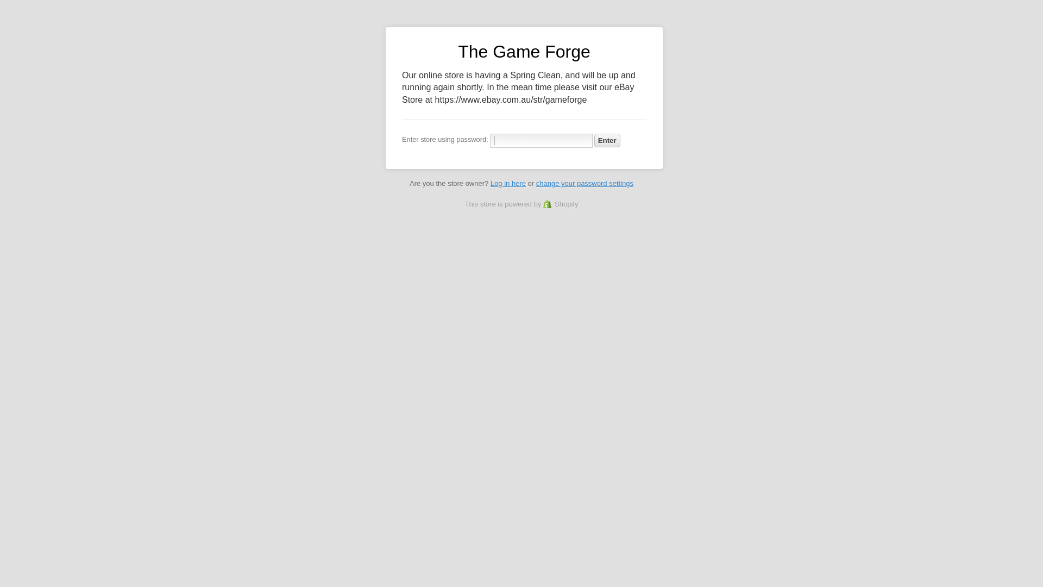 The image size is (1043, 587). What do you see at coordinates (585, 184) in the screenshot?
I see `change your password settings` at bounding box center [585, 184].